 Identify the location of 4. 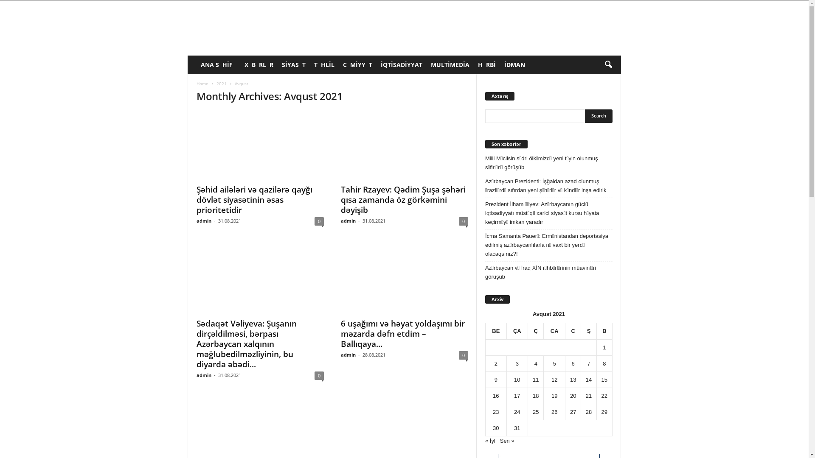
(536, 364).